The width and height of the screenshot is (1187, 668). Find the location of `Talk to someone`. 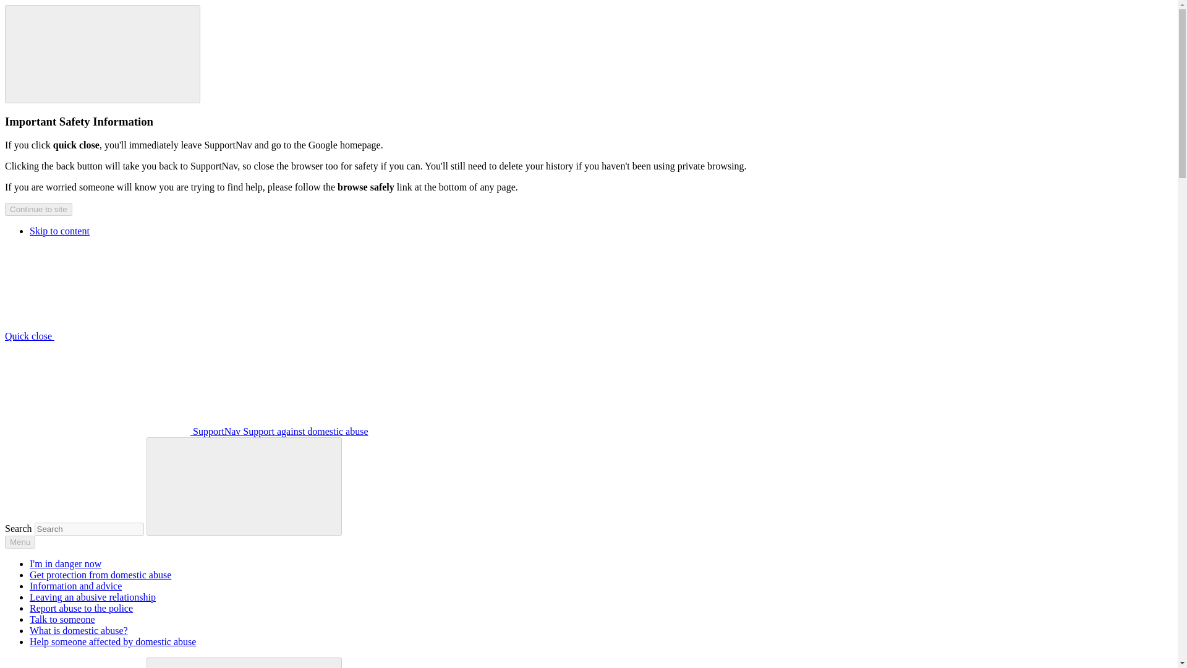

Talk to someone is located at coordinates (62, 619).